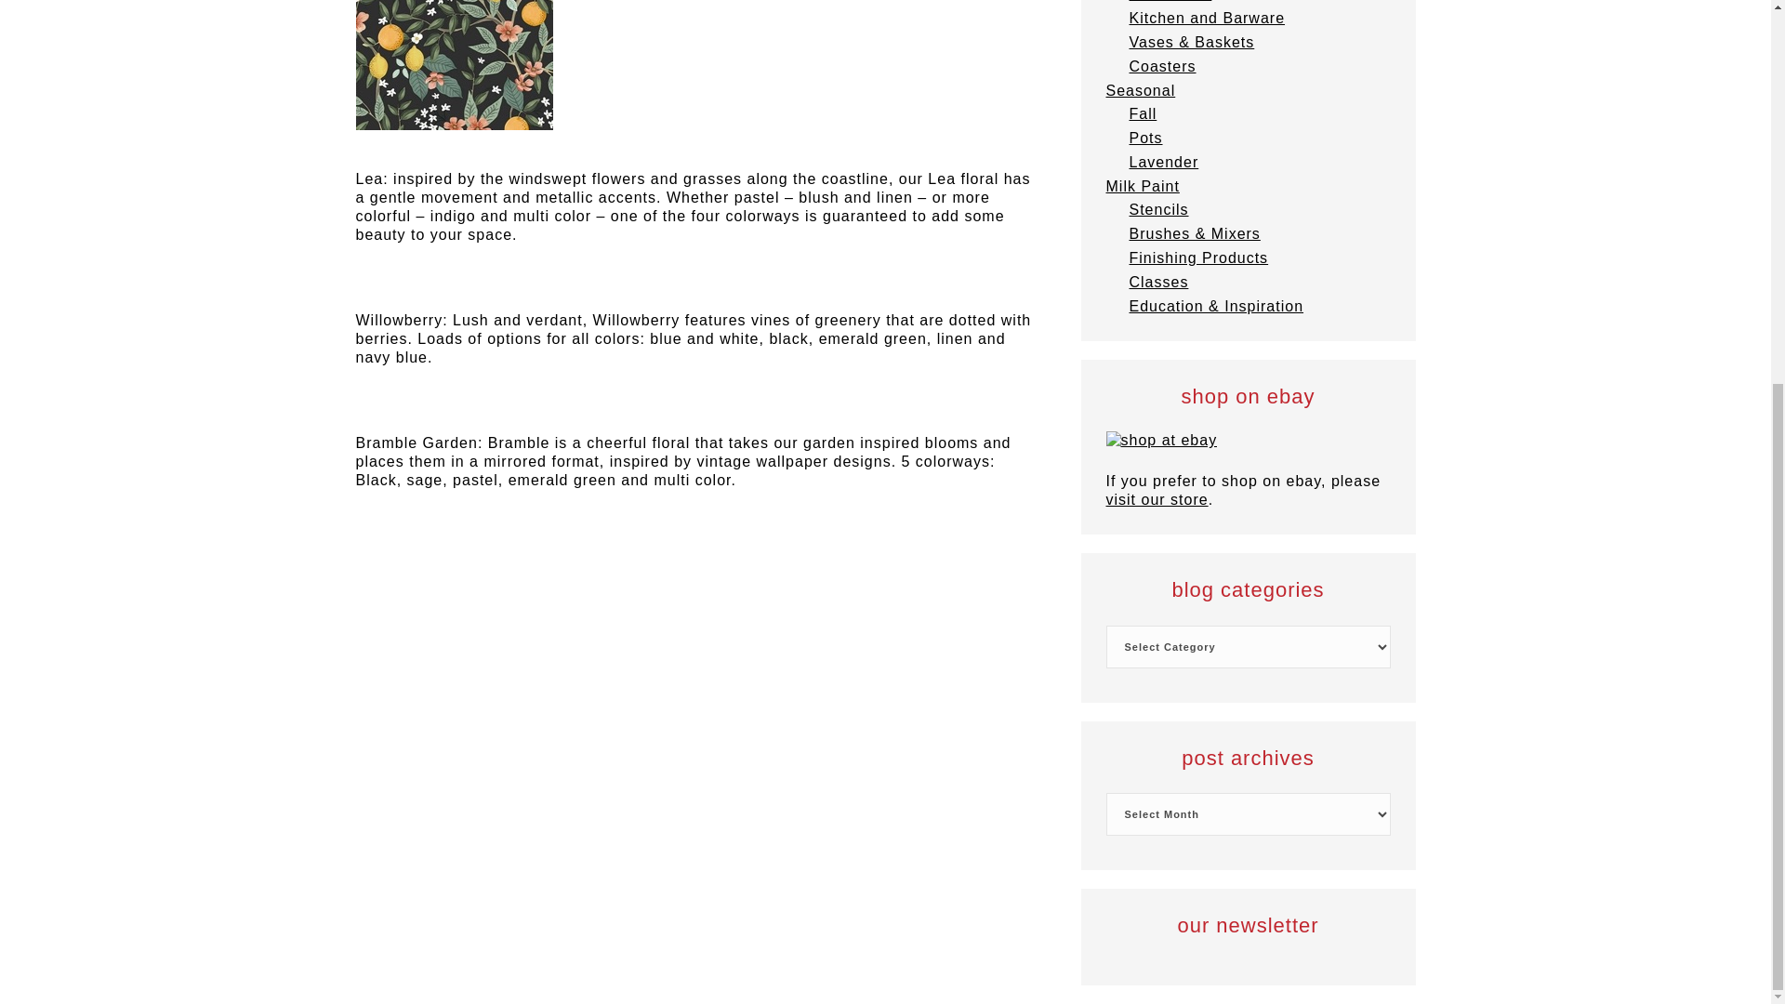 This screenshot has width=1785, height=1004. Describe the element at coordinates (1170, 1) in the screenshot. I see `Tea Towels` at that location.